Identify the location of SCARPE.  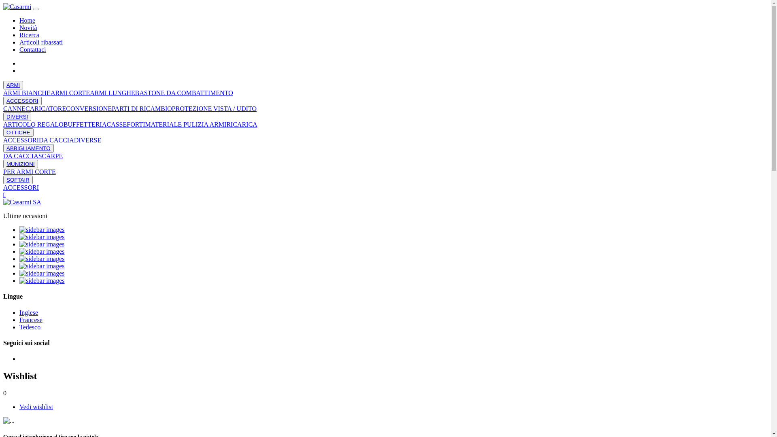
(51, 156).